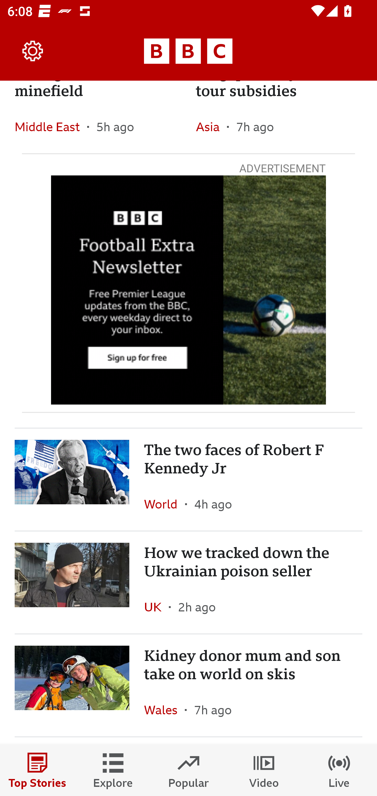 This screenshot has width=377, height=796. Describe the element at coordinates (51, 126) in the screenshot. I see `Middle East In the section Middle East` at that location.